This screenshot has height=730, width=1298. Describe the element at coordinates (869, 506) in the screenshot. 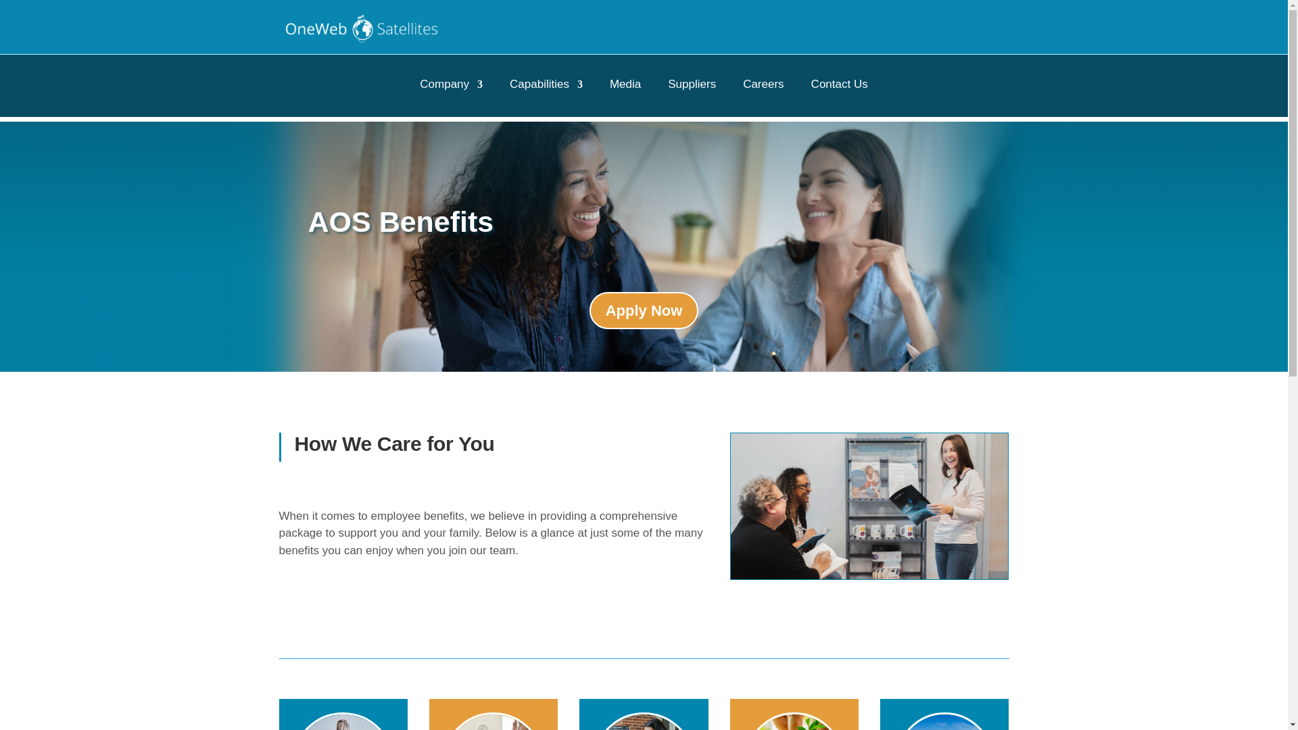

I see `Tiff and HR-opt3` at that location.